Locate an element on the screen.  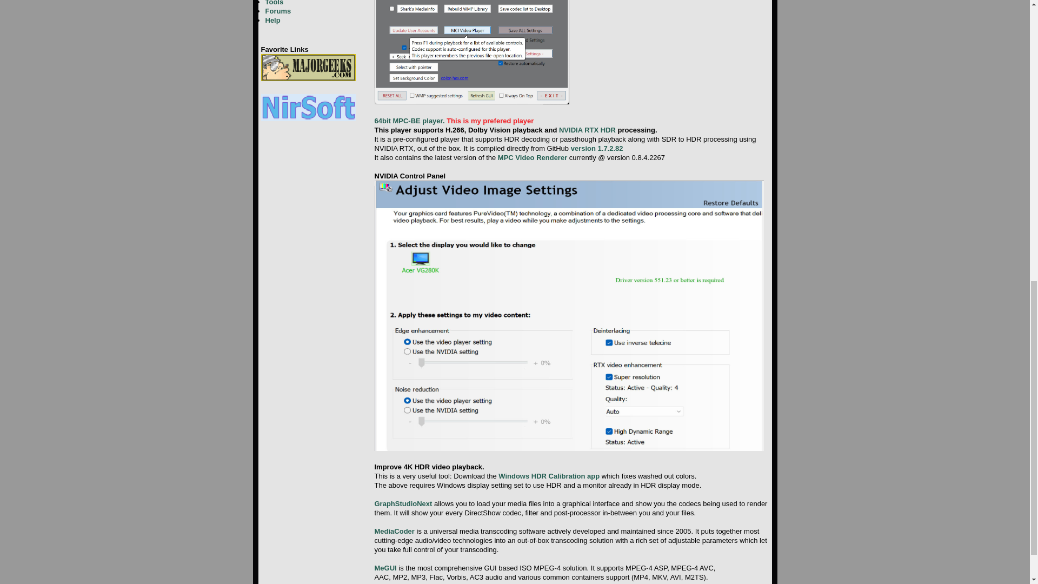
MPC Video Renderer is located at coordinates (532, 158).